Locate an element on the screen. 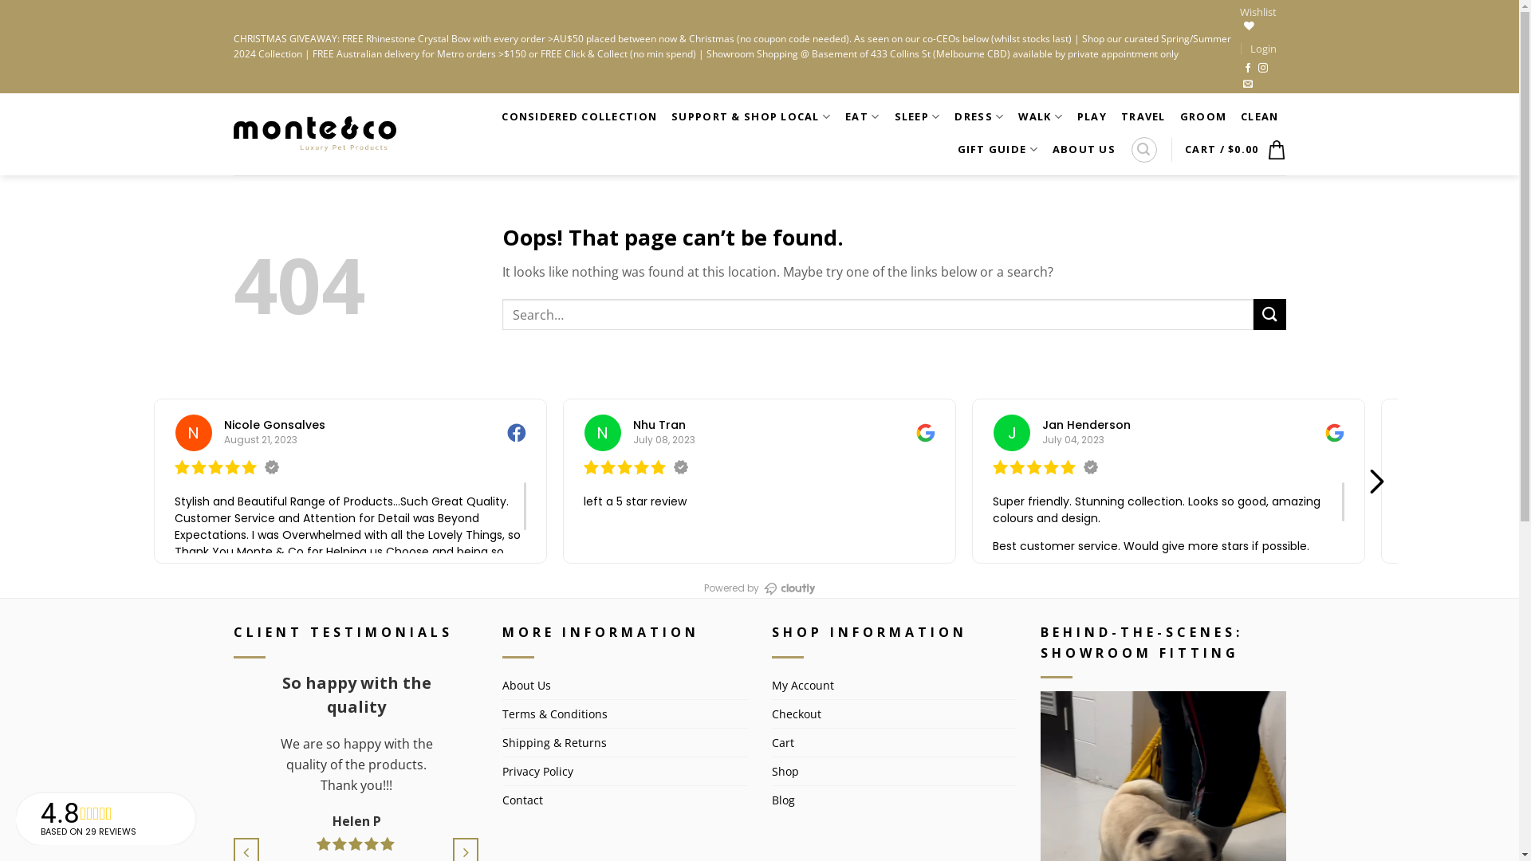 The width and height of the screenshot is (1531, 861). Privacy Policy is located at coordinates (537, 772).